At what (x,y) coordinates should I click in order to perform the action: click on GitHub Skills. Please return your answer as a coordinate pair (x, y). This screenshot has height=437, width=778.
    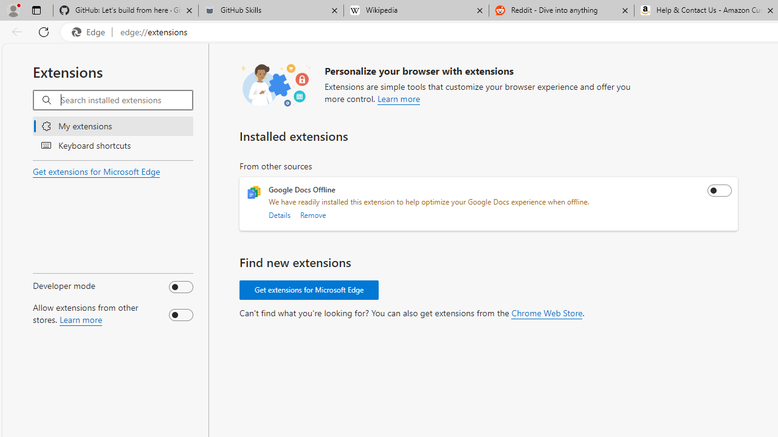
    Looking at the image, I should click on (270, 11).